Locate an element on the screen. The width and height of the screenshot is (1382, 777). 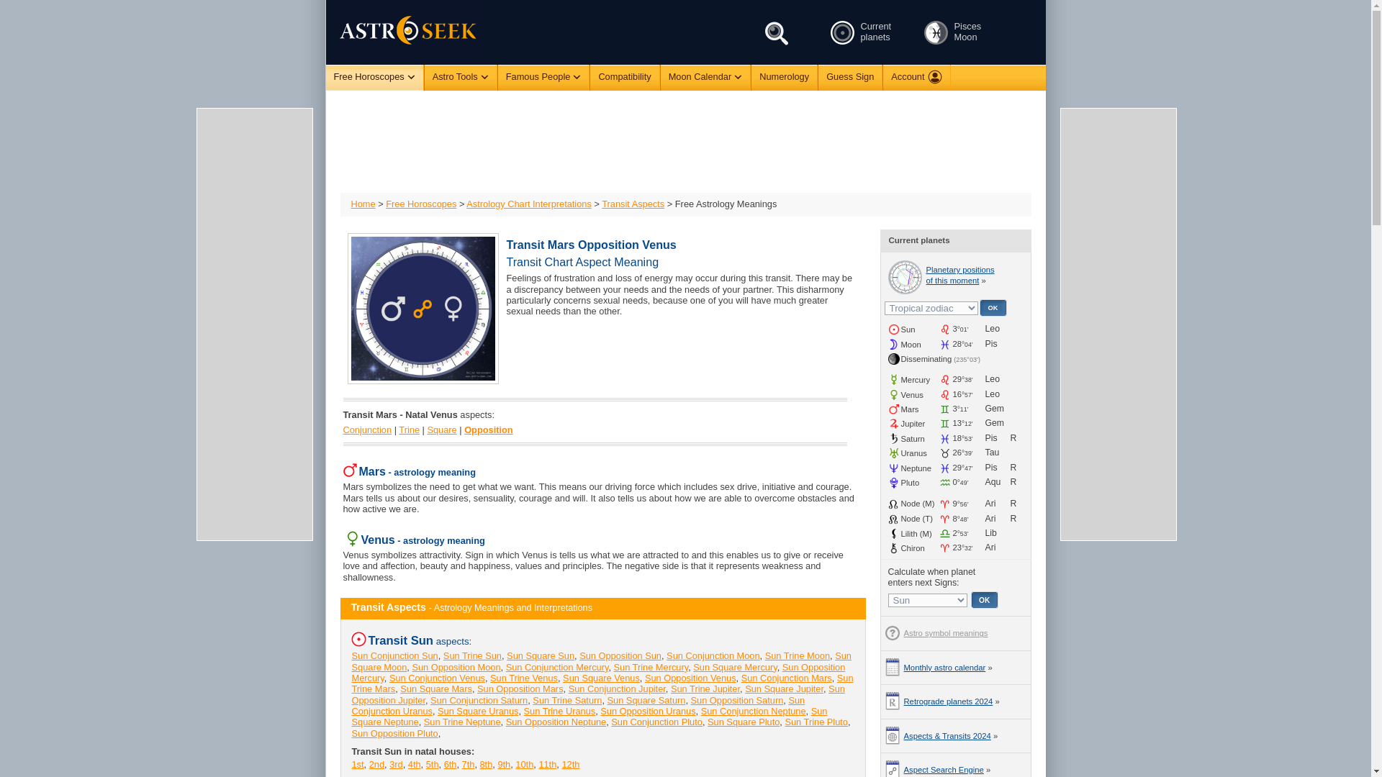
Moon Lunar calendar 2024 is located at coordinates (936, 32).